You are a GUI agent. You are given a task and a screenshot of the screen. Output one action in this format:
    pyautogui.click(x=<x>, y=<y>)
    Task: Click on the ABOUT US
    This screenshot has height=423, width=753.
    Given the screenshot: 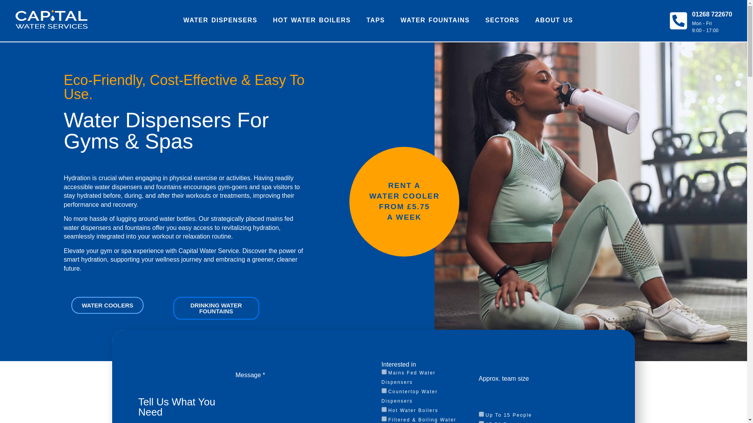 What is the action you would take?
    pyautogui.click(x=554, y=20)
    